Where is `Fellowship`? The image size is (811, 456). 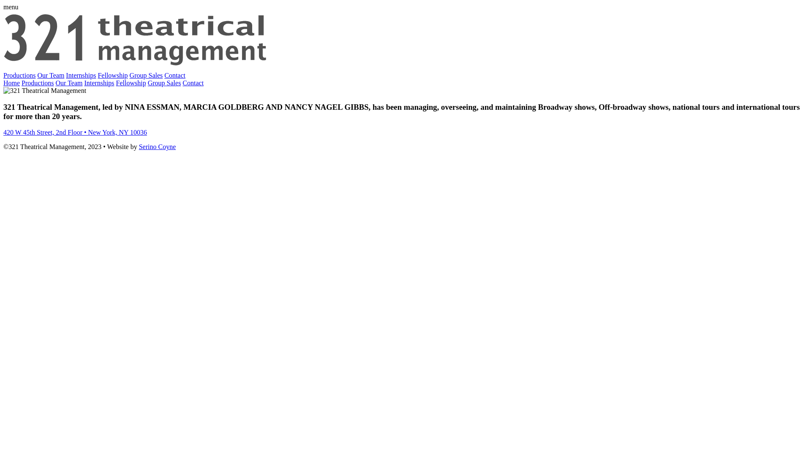
Fellowship is located at coordinates (112, 75).